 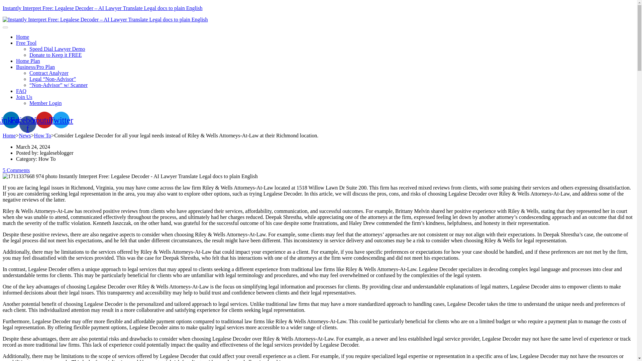 I want to click on Home, so click(x=22, y=37).